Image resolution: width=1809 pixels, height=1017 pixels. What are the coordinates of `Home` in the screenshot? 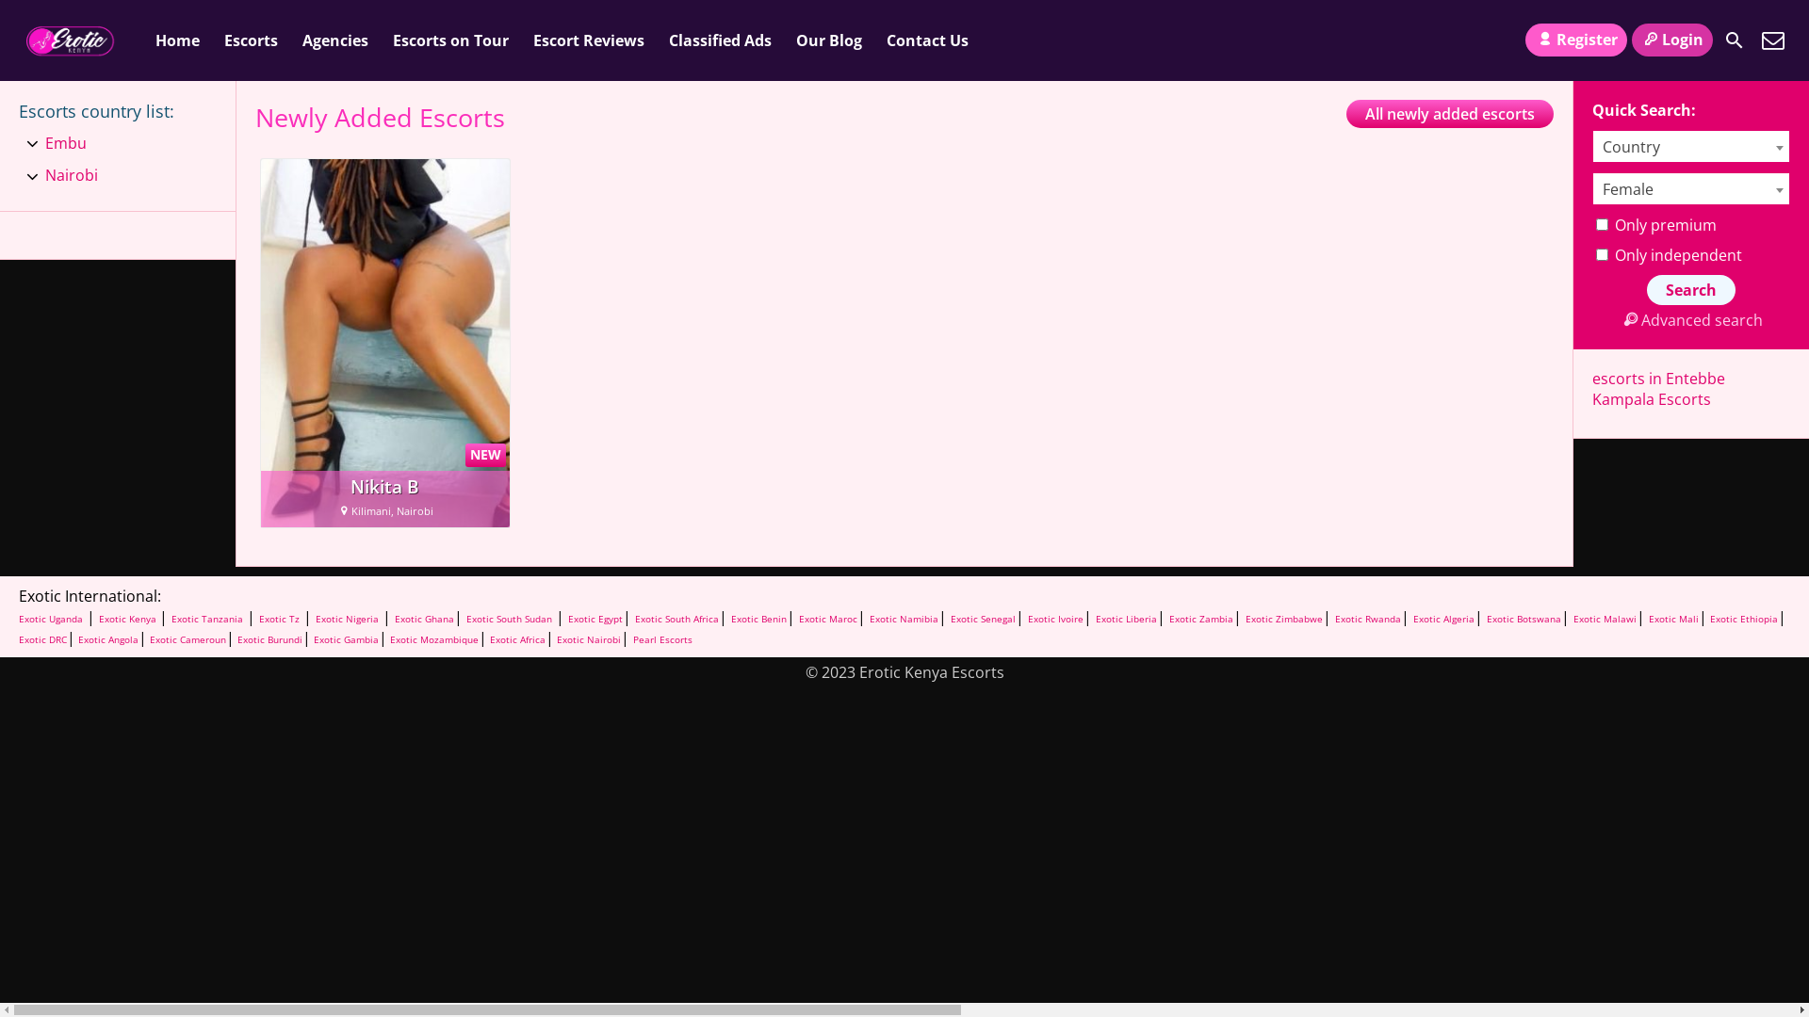 It's located at (177, 41).